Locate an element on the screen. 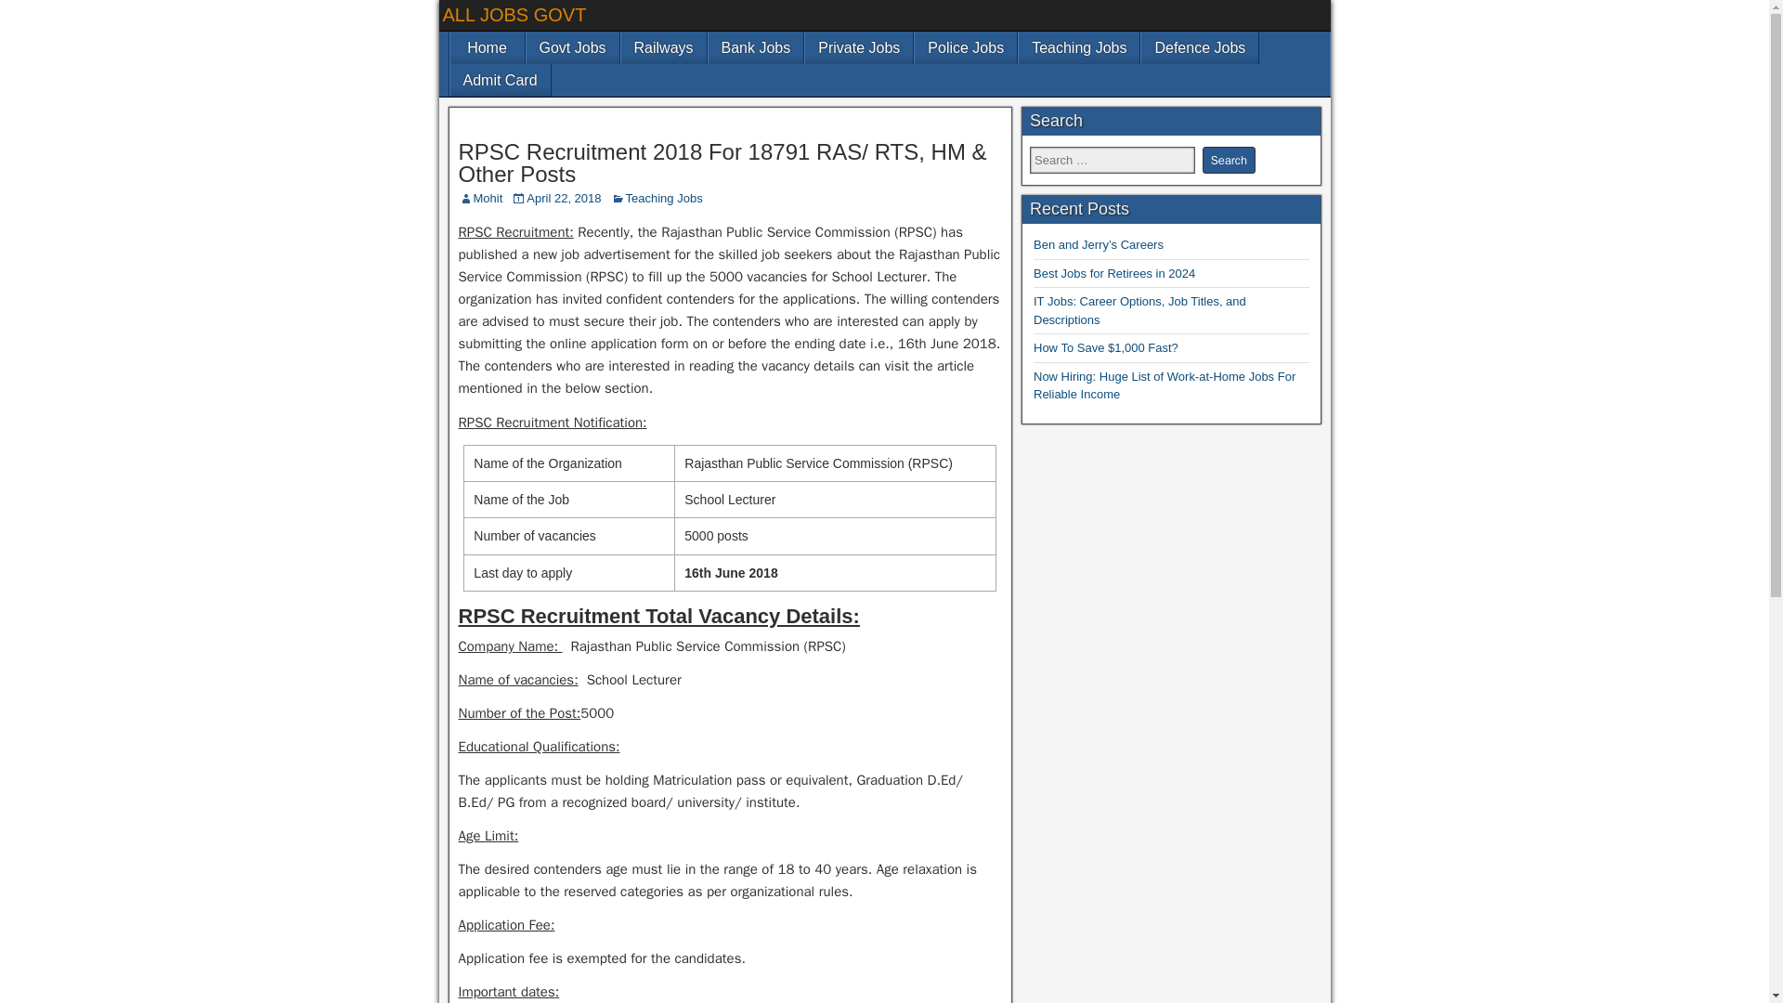 This screenshot has width=1783, height=1003. Defence Jobs is located at coordinates (1200, 47).